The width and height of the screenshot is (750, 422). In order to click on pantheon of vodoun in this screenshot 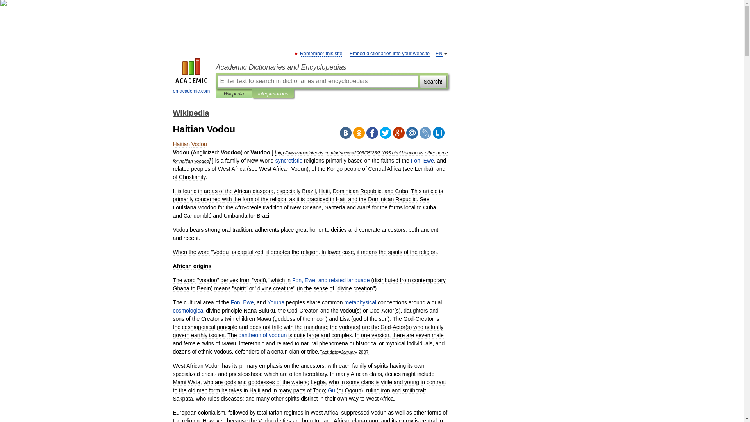, I will do `click(262, 335)`.